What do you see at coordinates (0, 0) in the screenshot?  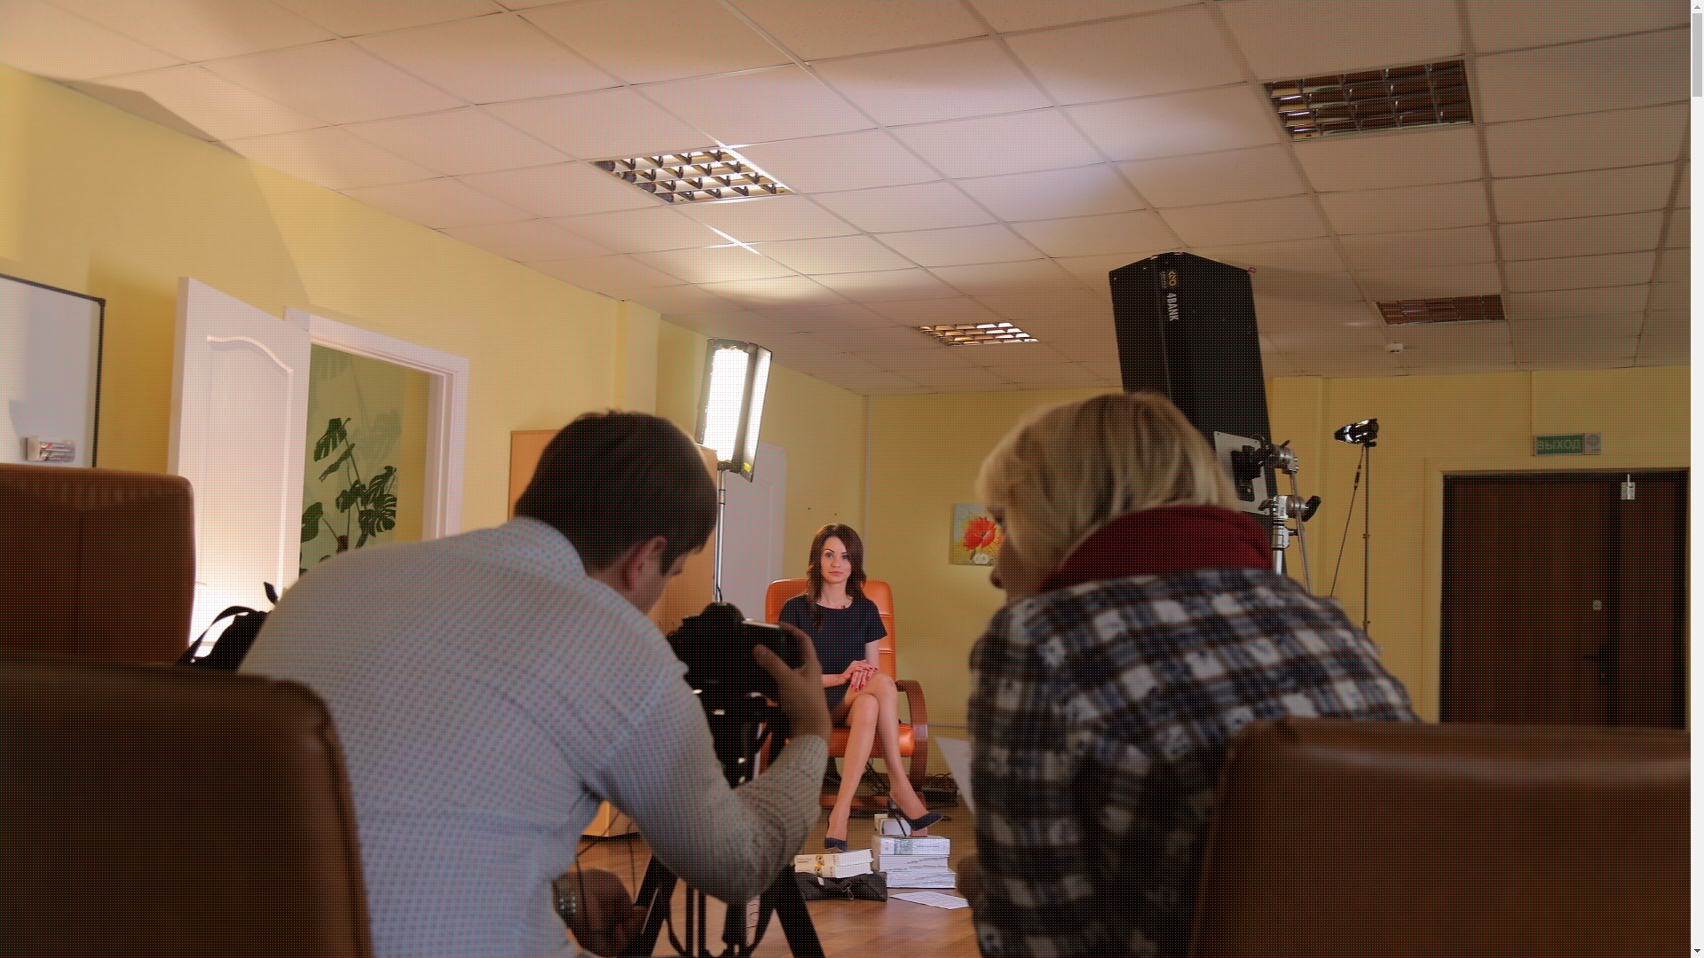 I see `Skip to content` at bounding box center [0, 0].